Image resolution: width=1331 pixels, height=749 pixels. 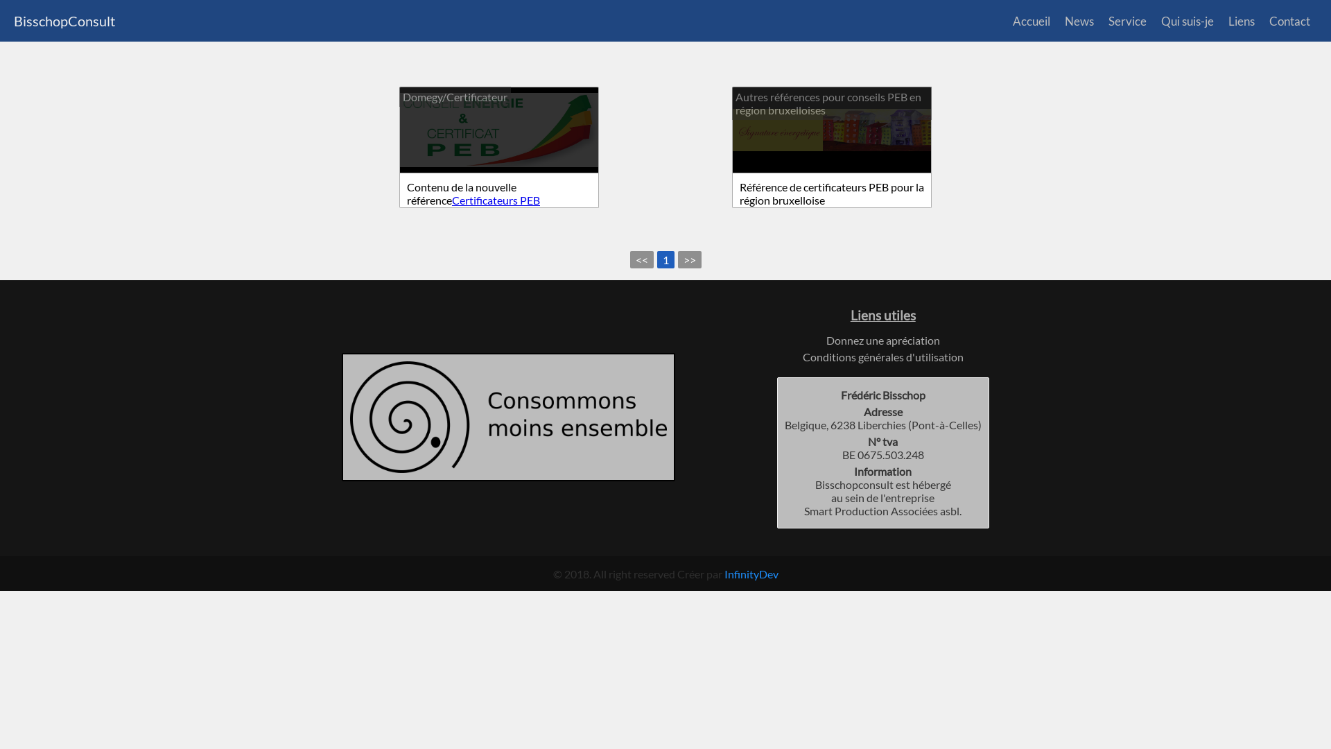 I want to click on <<, so click(x=641, y=259).